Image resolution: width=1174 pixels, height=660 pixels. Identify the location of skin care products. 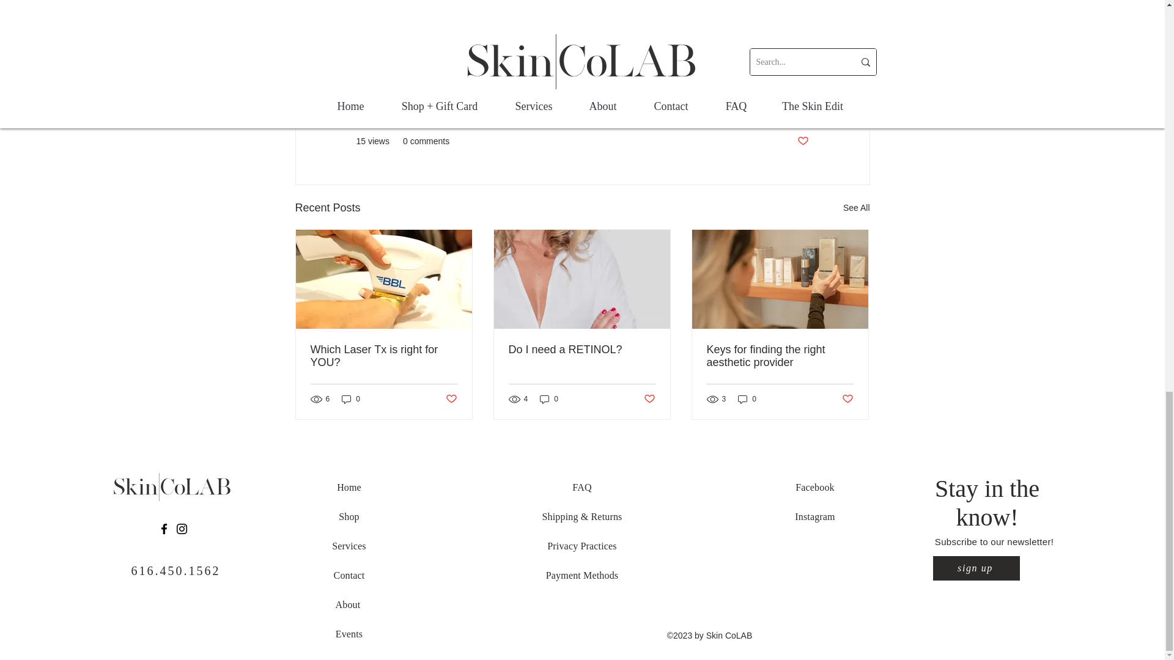
(666, 59).